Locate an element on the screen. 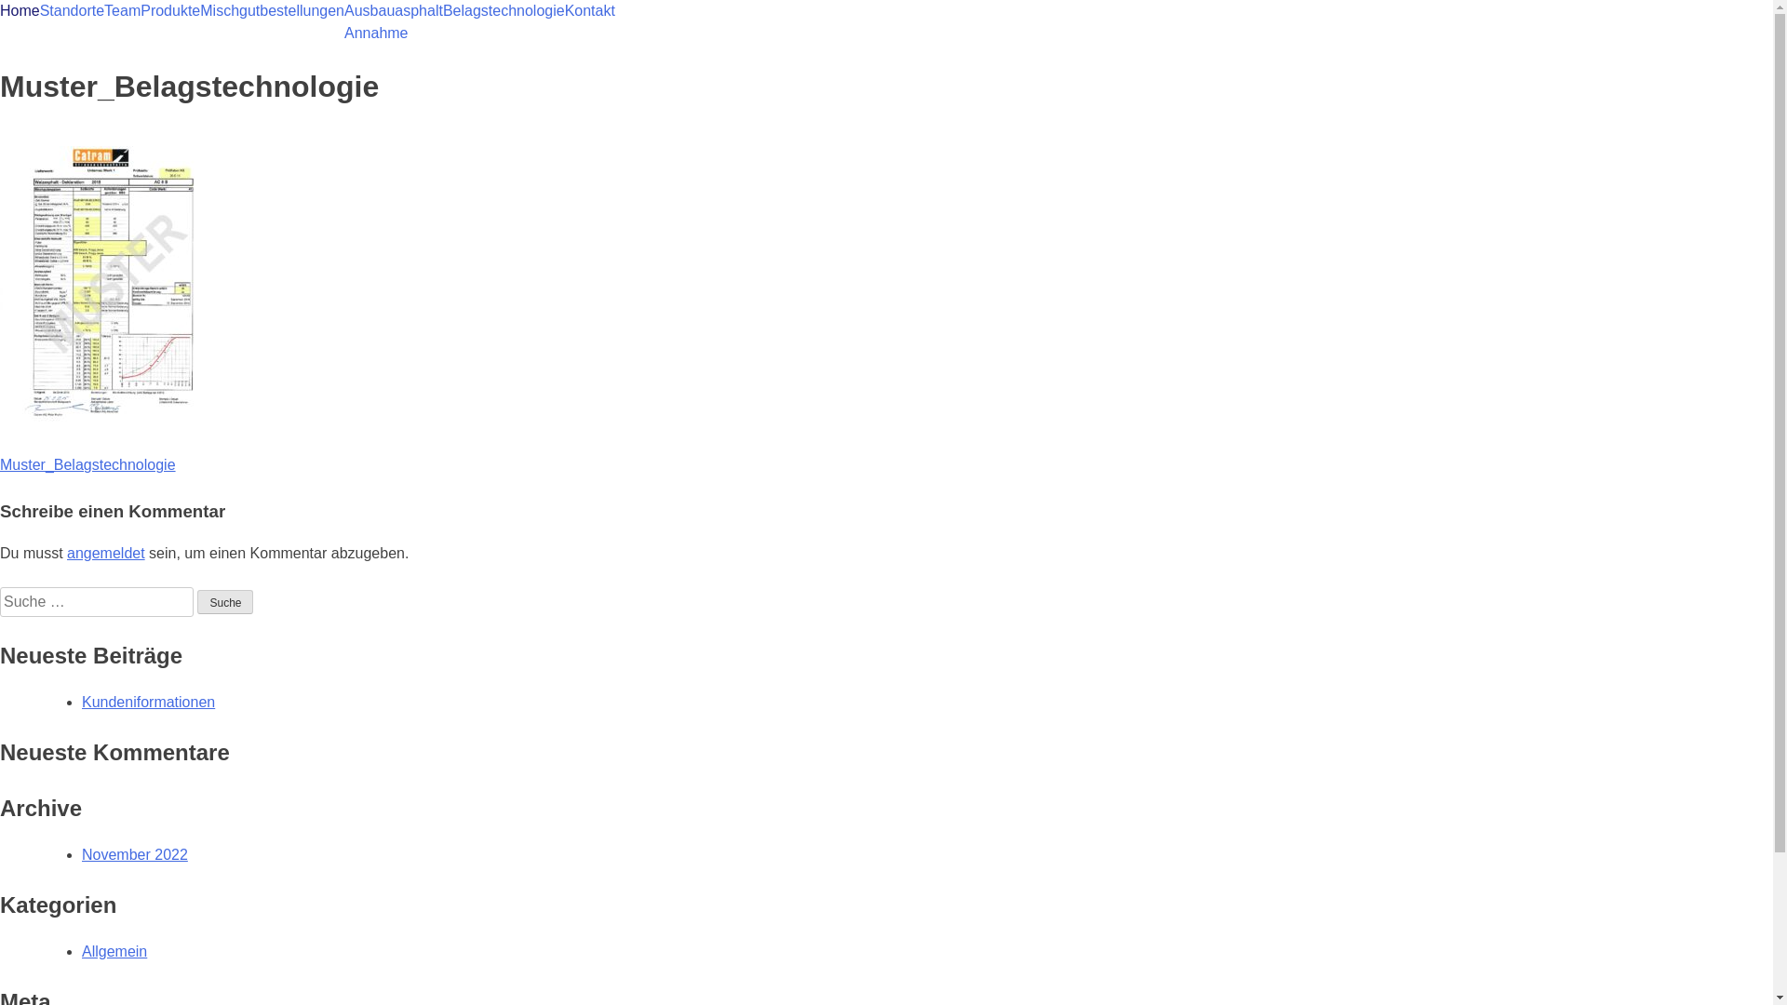  Standorte is located at coordinates (73, 11).